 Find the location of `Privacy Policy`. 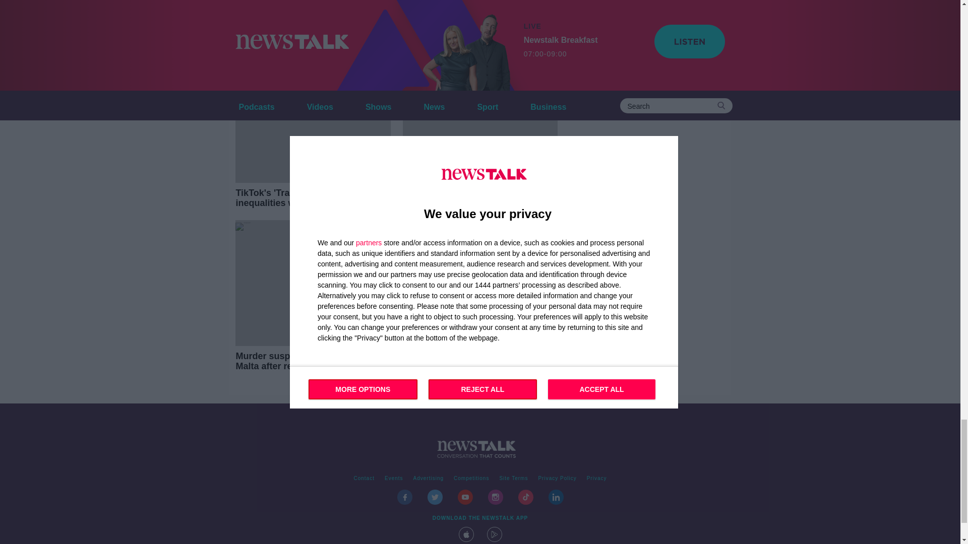

Privacy Policy is located at coordinates (557, 479).